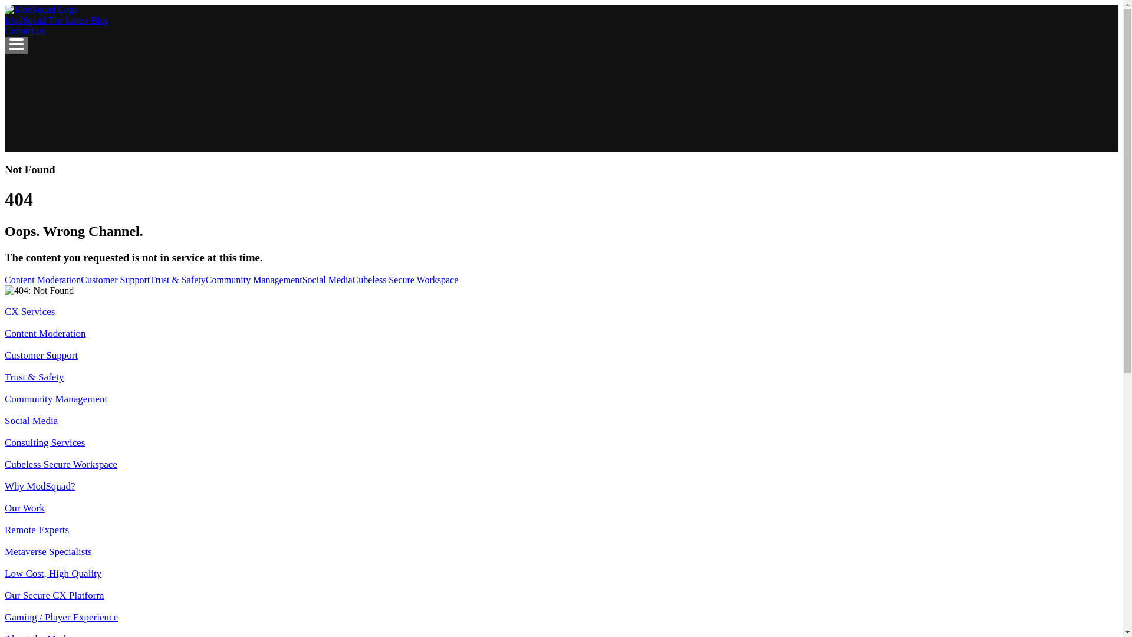 This screenshot has height=637, width=1132. I want to click on Consulting Services, so click(45, 442).